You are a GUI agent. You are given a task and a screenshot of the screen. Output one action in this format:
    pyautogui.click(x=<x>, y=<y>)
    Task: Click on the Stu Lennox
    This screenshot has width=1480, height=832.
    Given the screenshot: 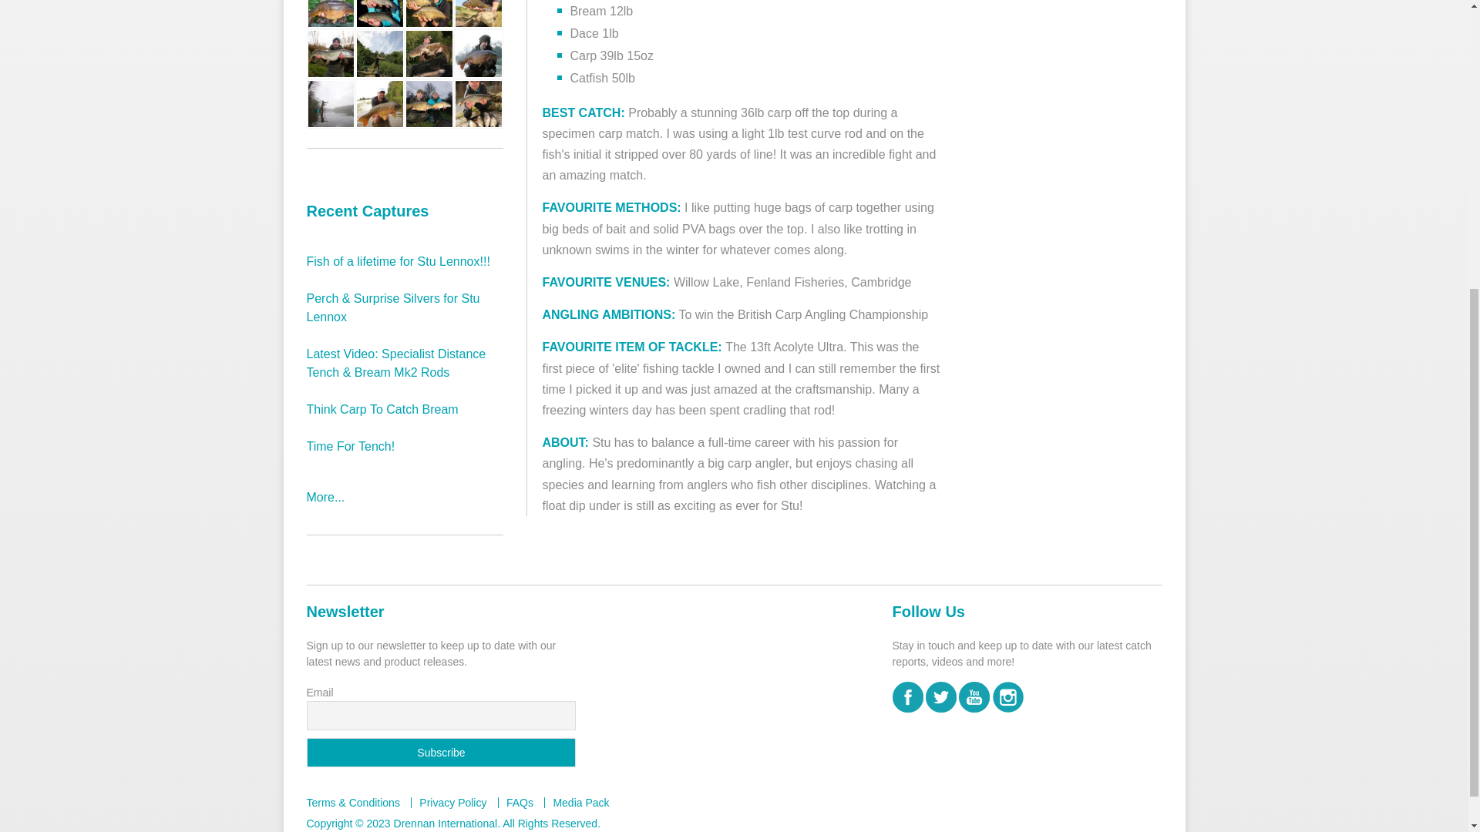 What is the action you would take?
    pyautogui.click(x=379, y=52)
    